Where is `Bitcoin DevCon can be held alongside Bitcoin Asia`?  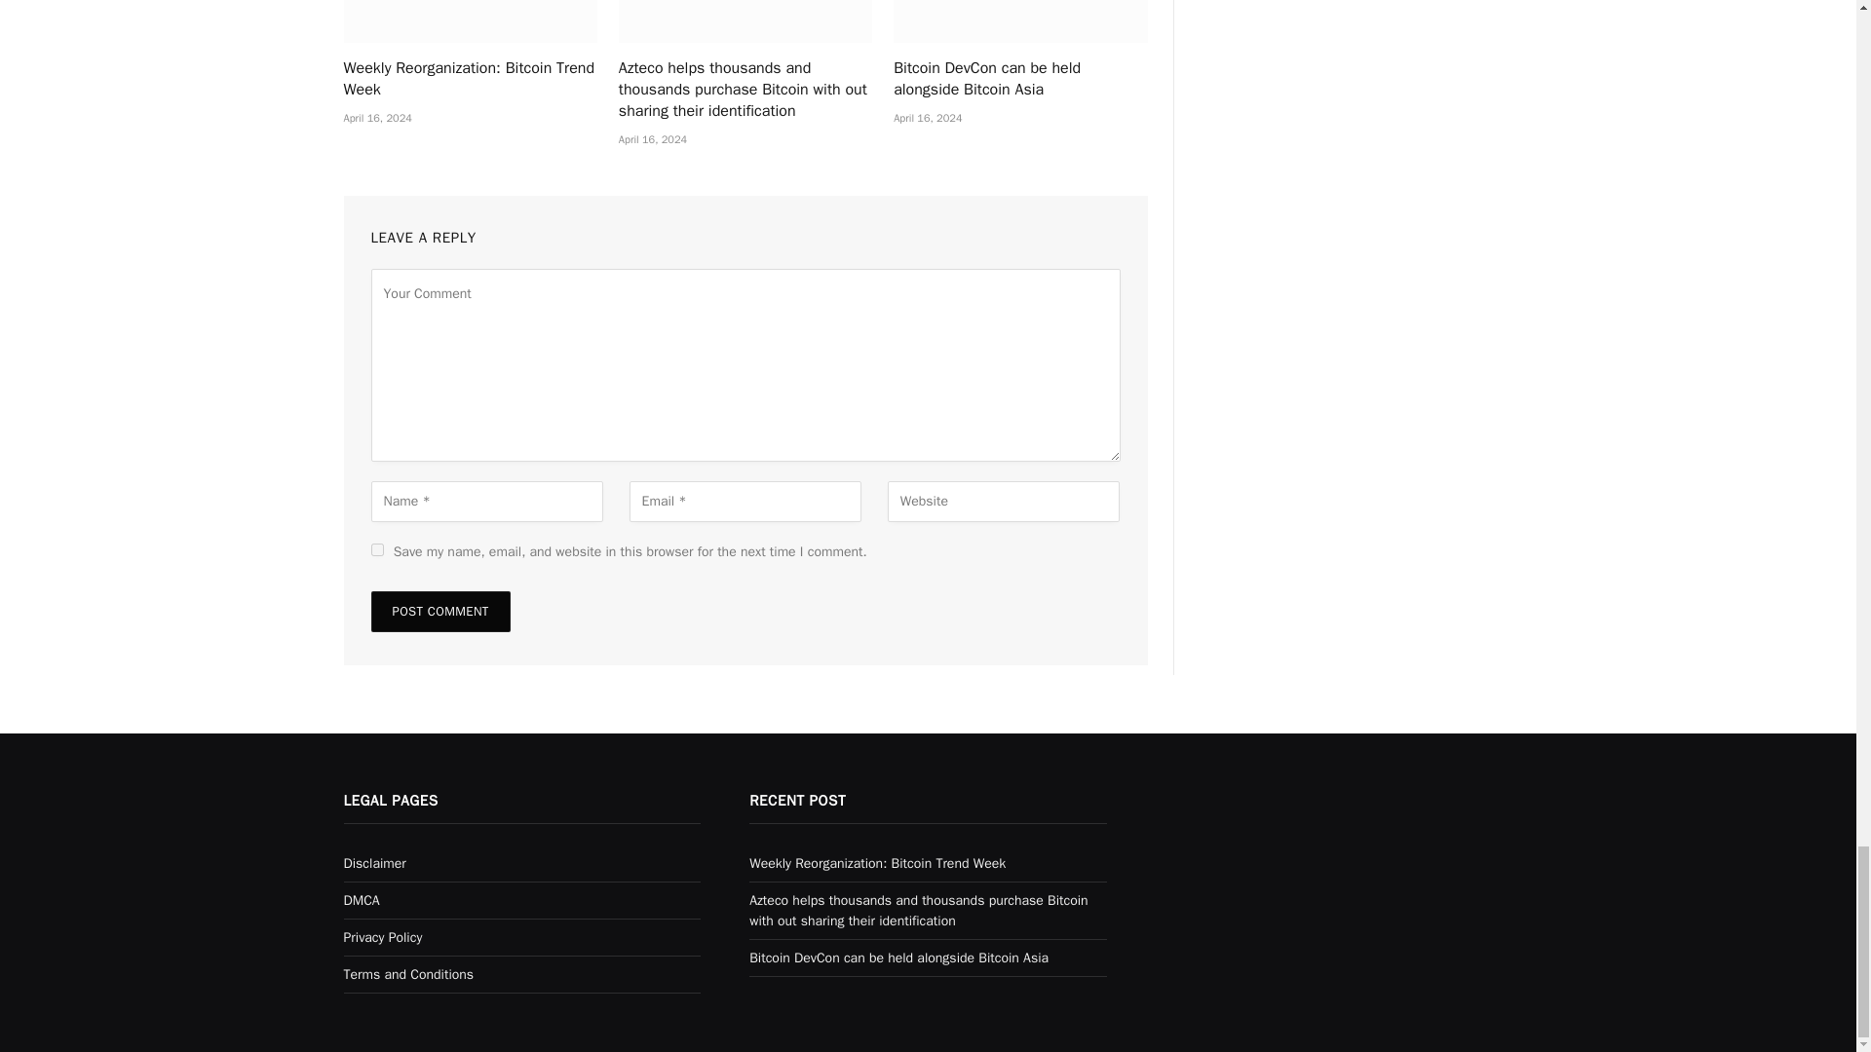 Bitcoin DevCon can be held alongside Bitcoin Asia is located at coordinates (1019, 21).